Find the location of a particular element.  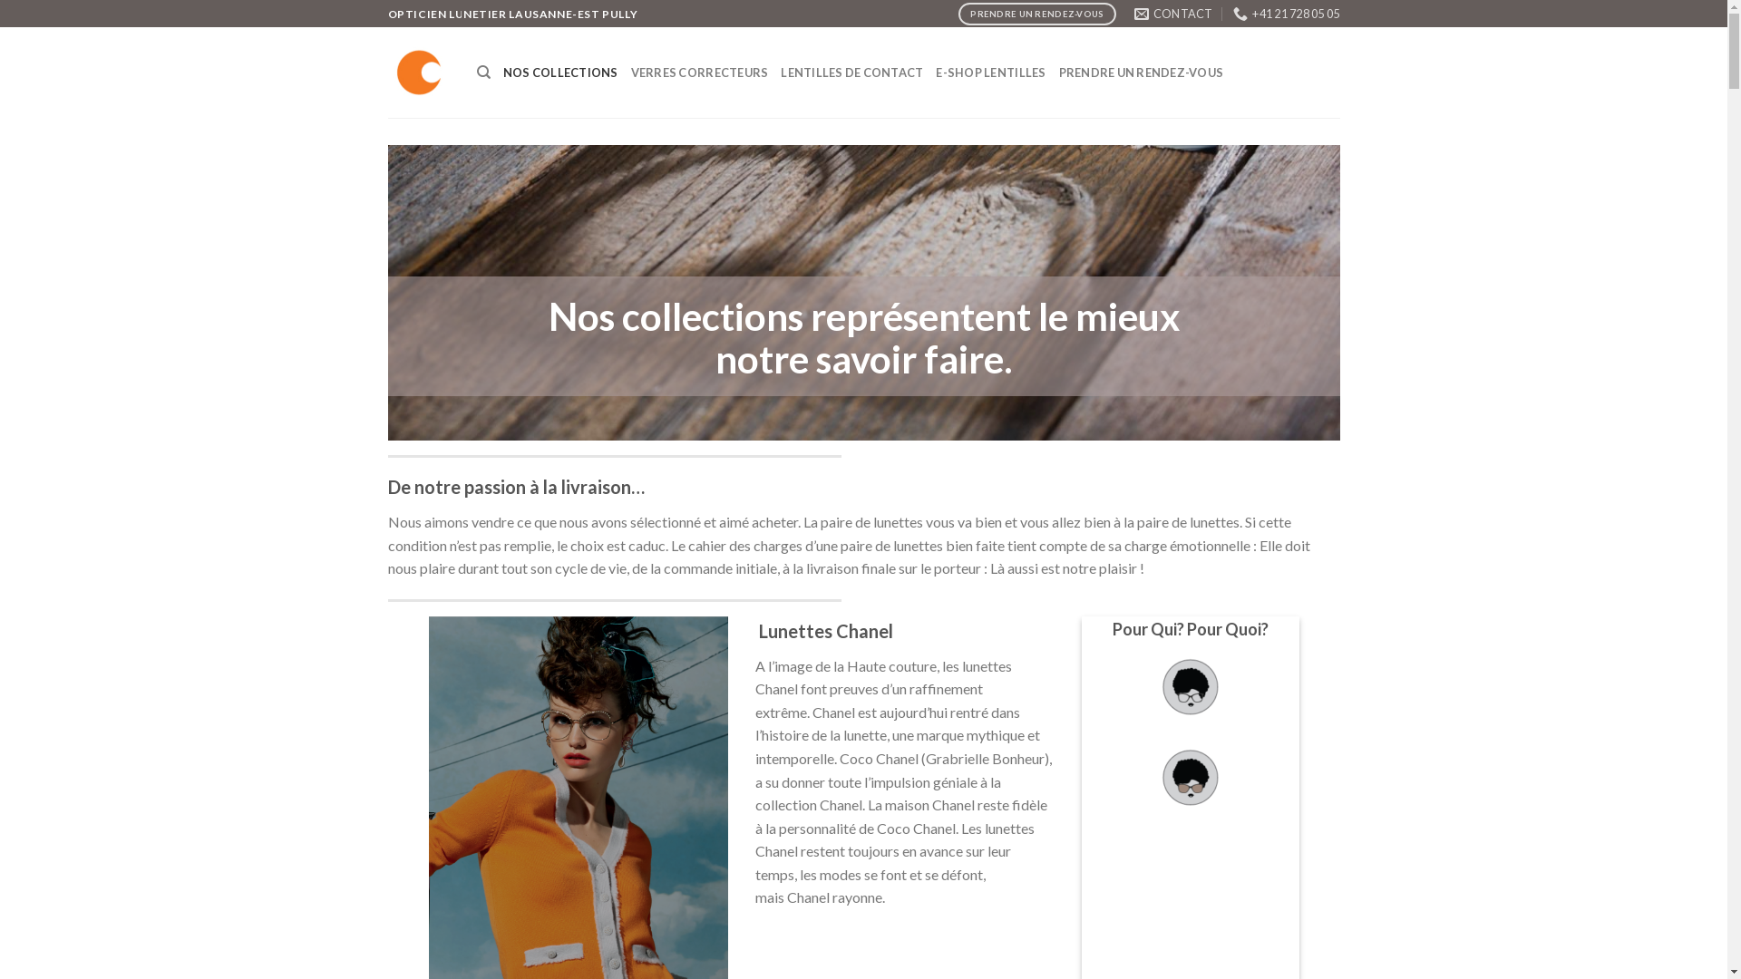

VERRES CORRECTEURS is located at coordinates (700, 73).